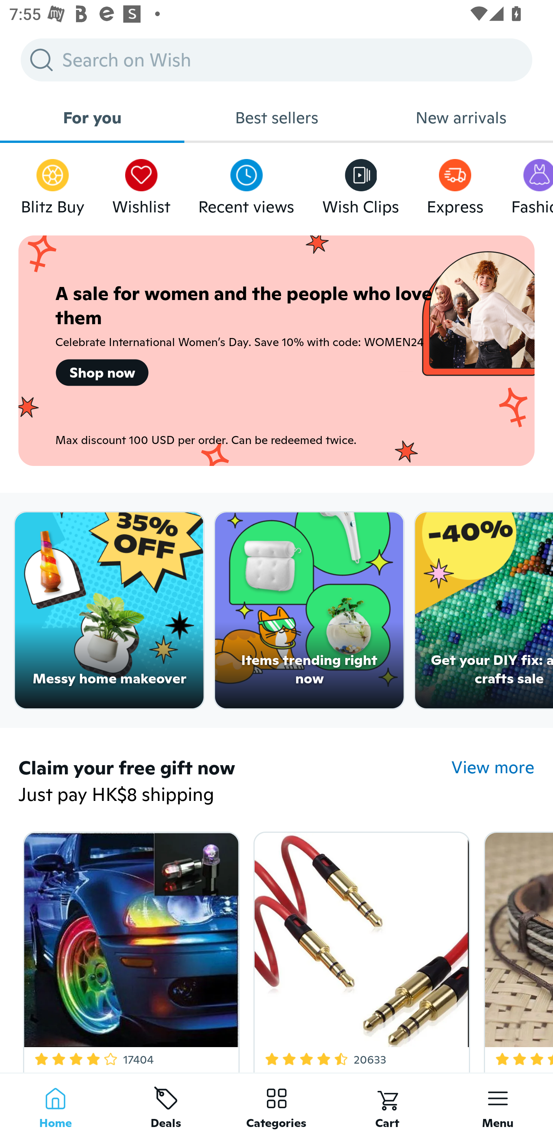  Describe the element at coordinates (484, 610) in the screenshot. I see `Get your DIY fix: arts & crafts sale` at that location.